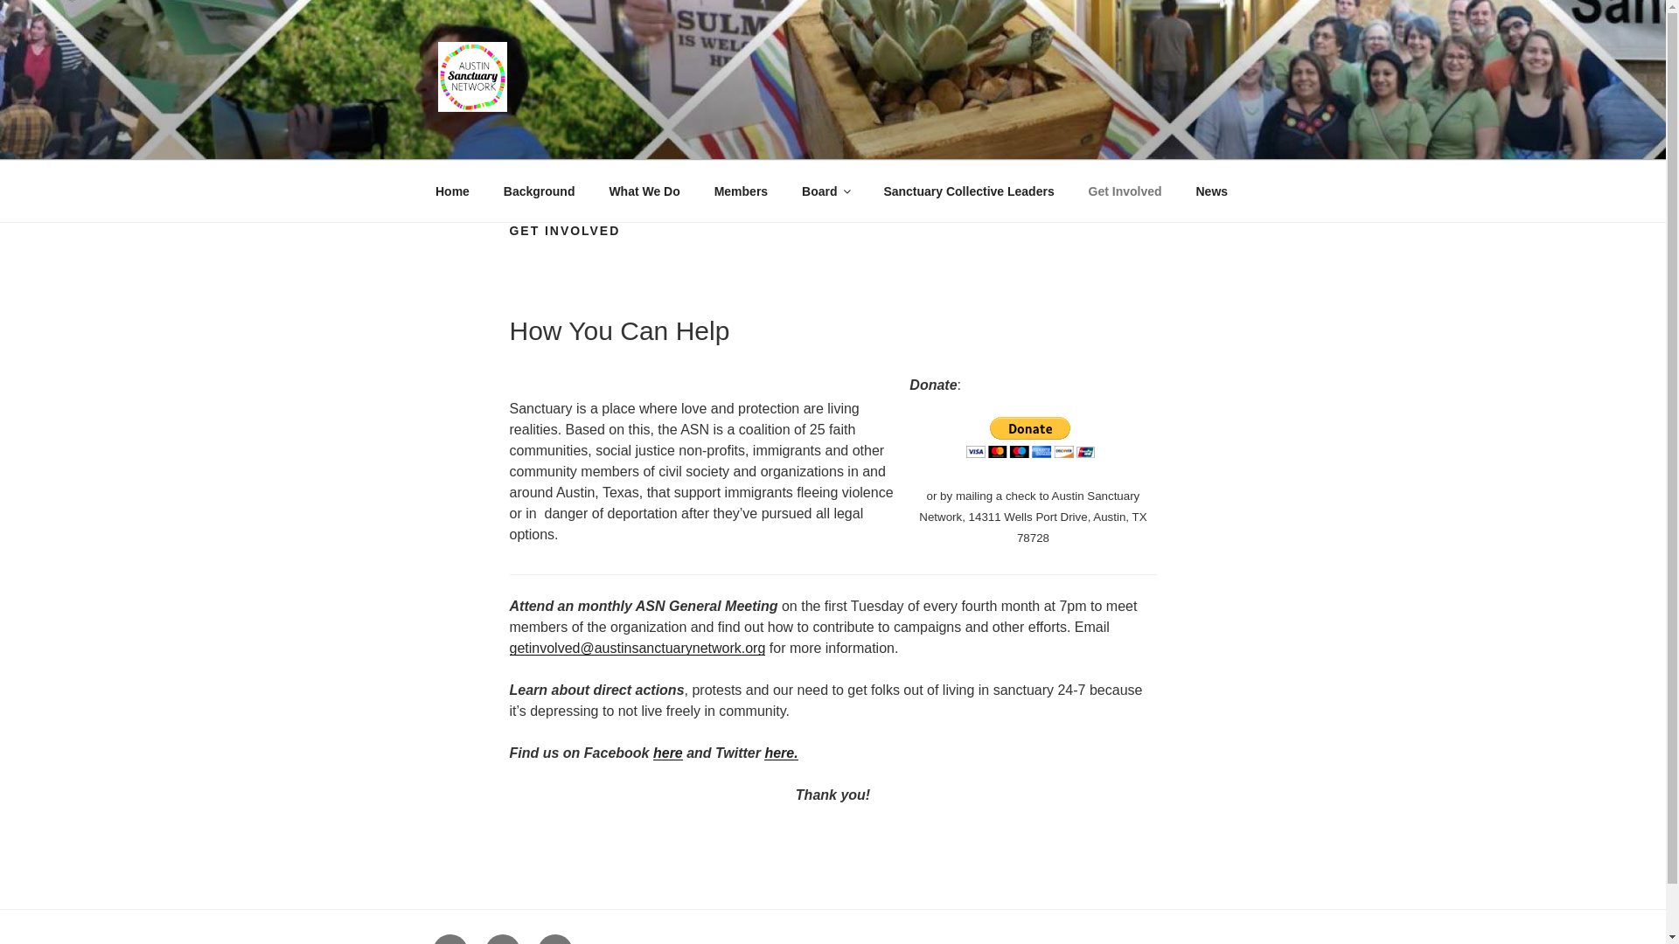  I want to click on here., so click(780, 753).